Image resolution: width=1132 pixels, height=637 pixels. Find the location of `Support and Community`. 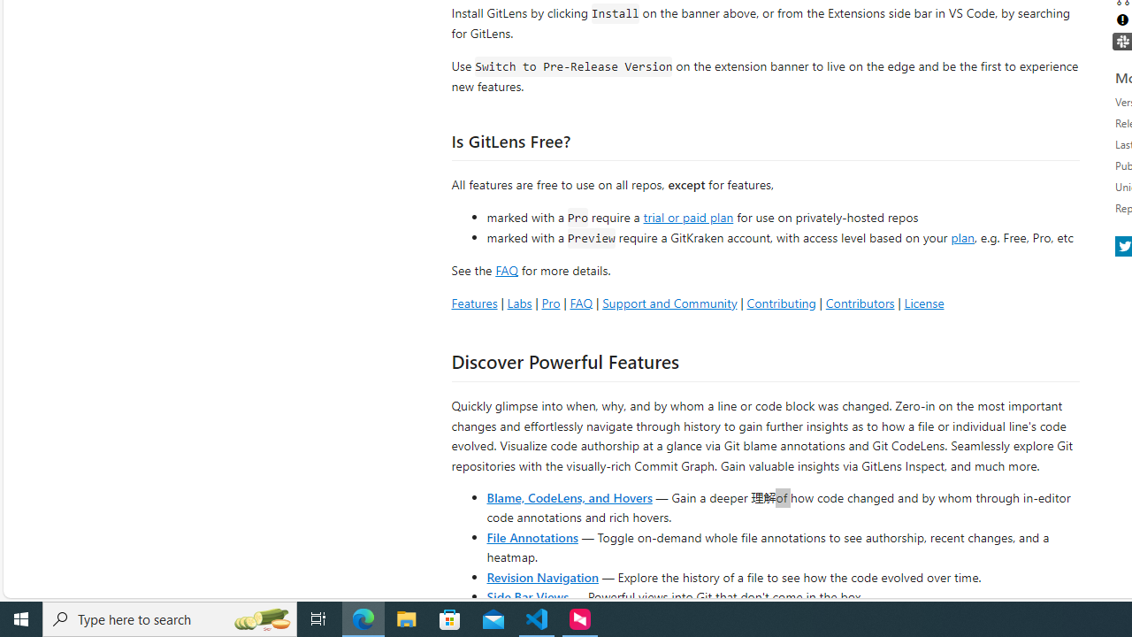

Support and Community is located at coordinates (669, 303).